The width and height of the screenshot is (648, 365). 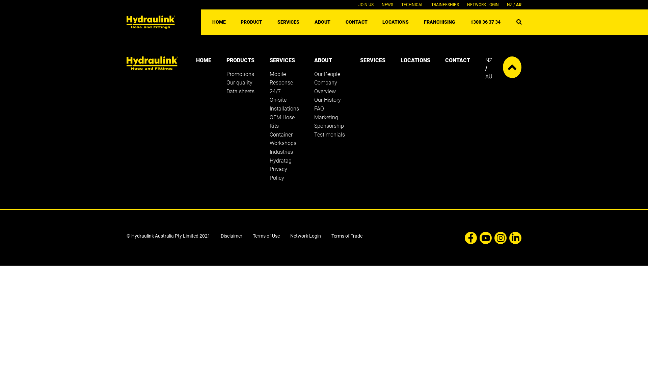 What do you see at coordinates (412, 5) in the screenshot?
I see `TECHNICAL` at bounding box center [412, 5].